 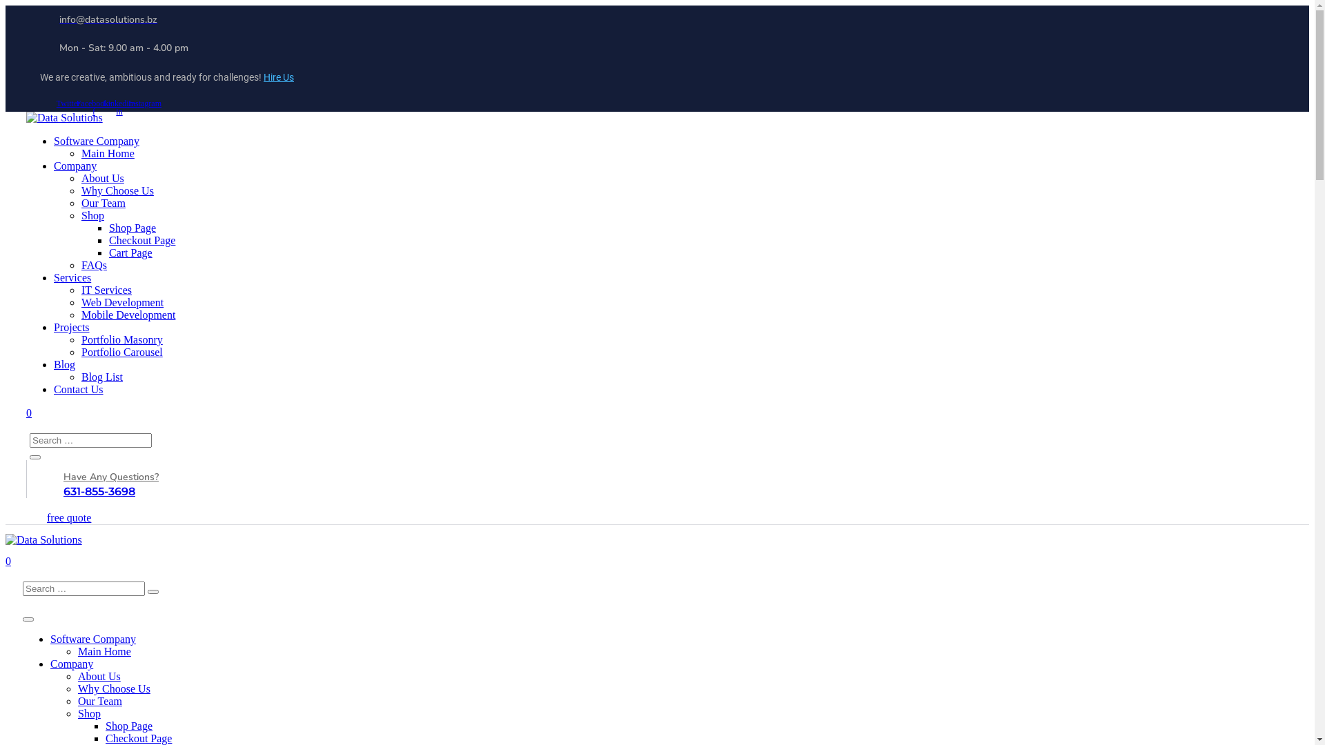 What do you see at coordinates (122, 352) in the screenshot?
I see `Portfolio Carousel` at bounding box center [122, 352].